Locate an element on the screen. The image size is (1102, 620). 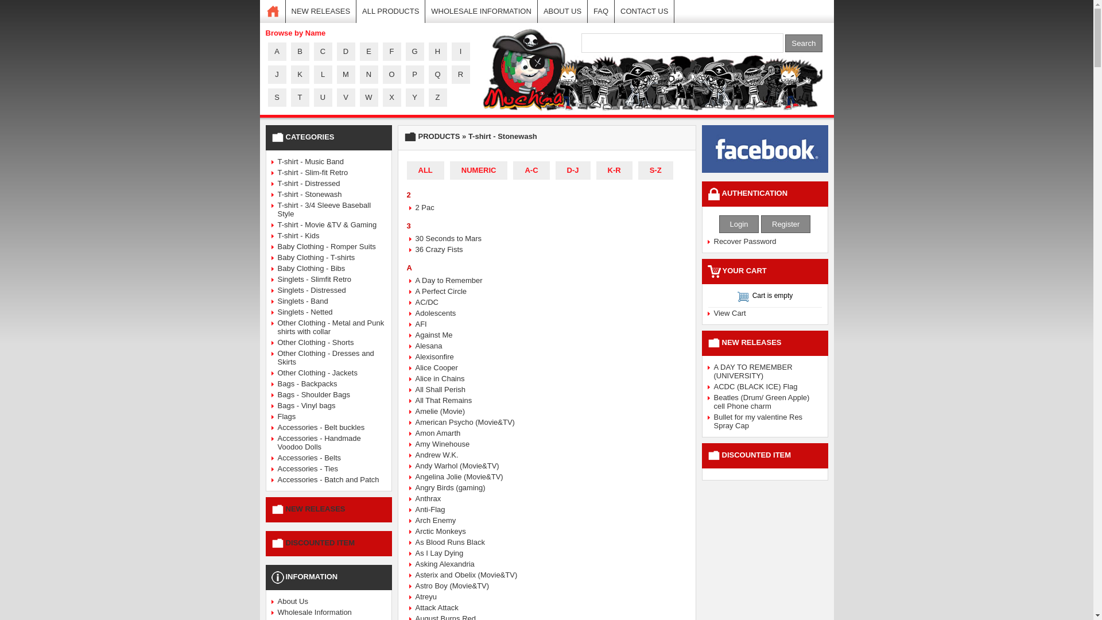
A DAY TO REMEMBER (UNIVERSITY) is located at coordinates (753, 371).